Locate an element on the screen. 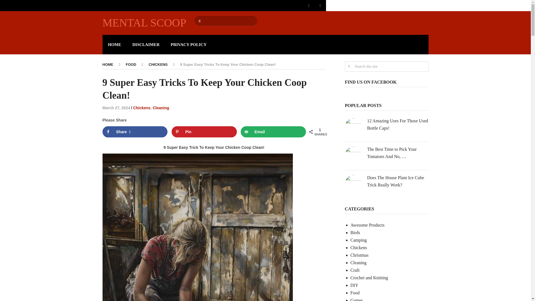 The width and height of the screenshot is (535, 301). Email is located at coordinates (273, 132).